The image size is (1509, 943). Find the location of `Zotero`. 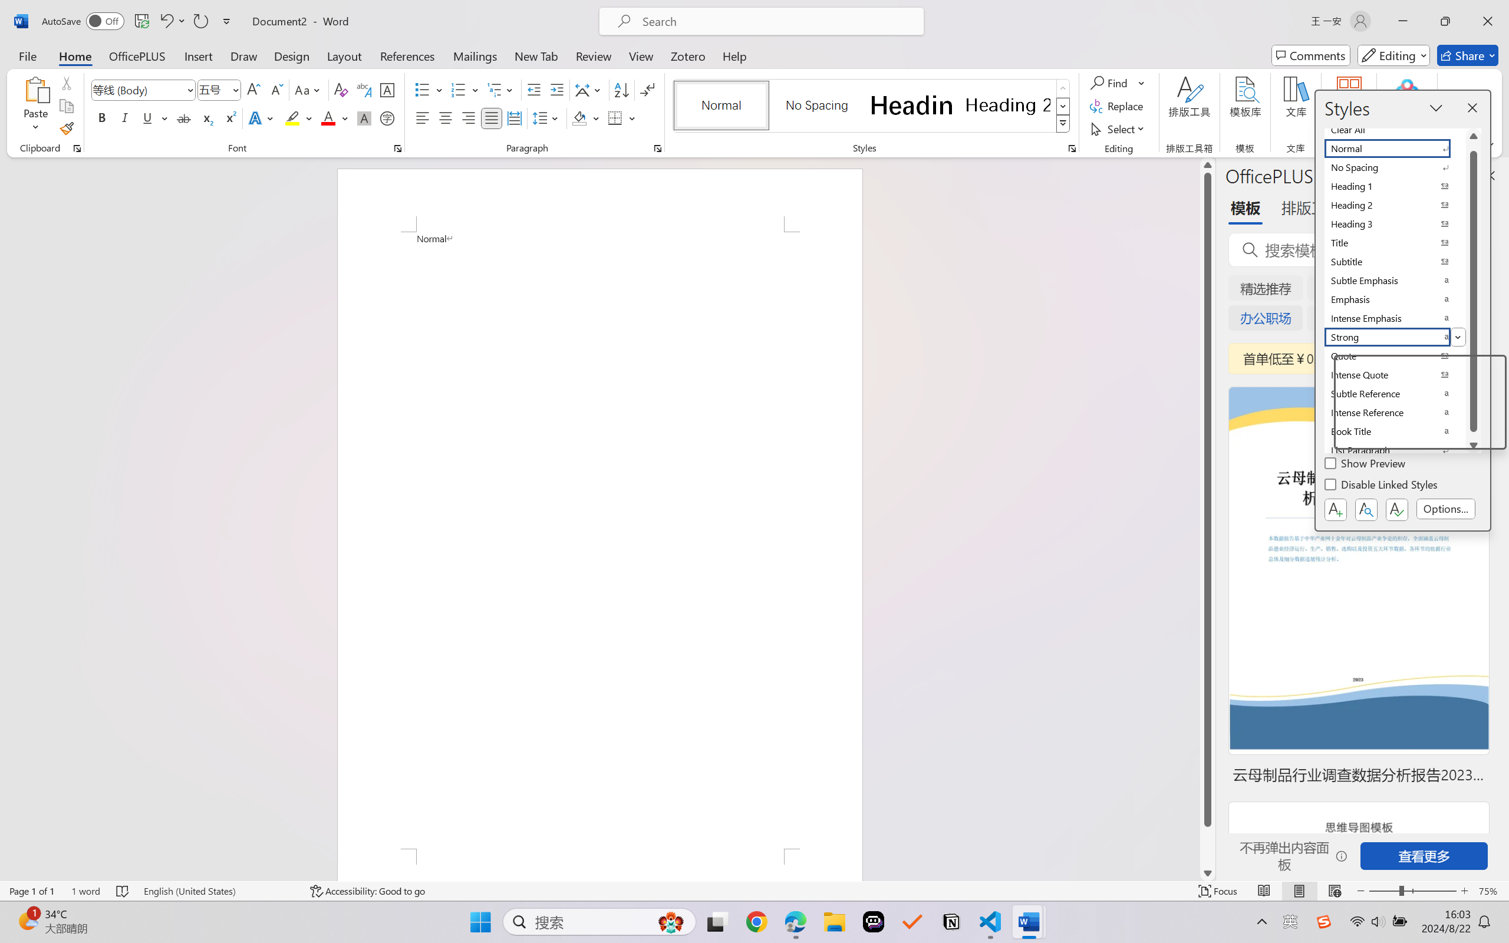

Zotero is located at coordinates (687, 55).